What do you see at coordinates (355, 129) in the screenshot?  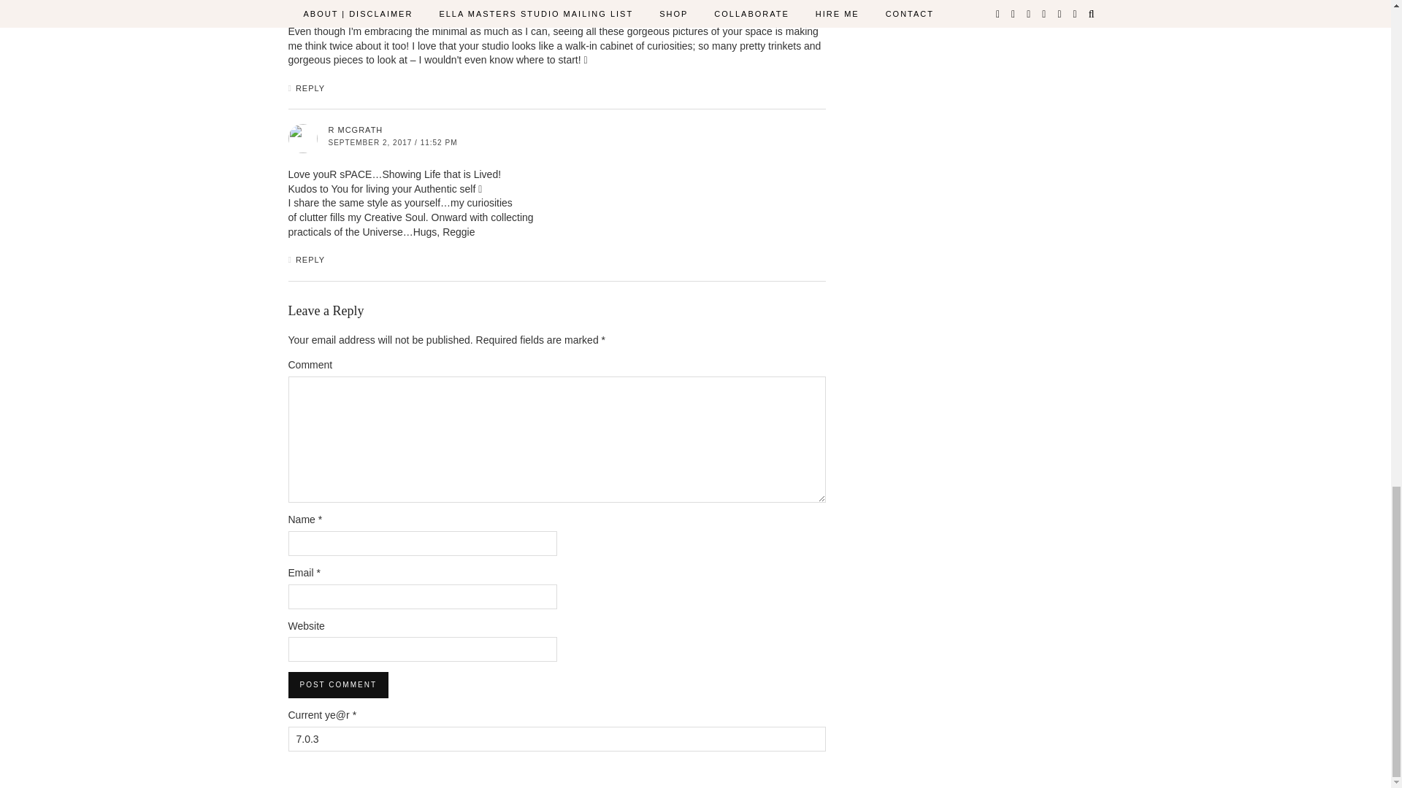 I see `R MCGRATH` at bounding box center [355, 129].